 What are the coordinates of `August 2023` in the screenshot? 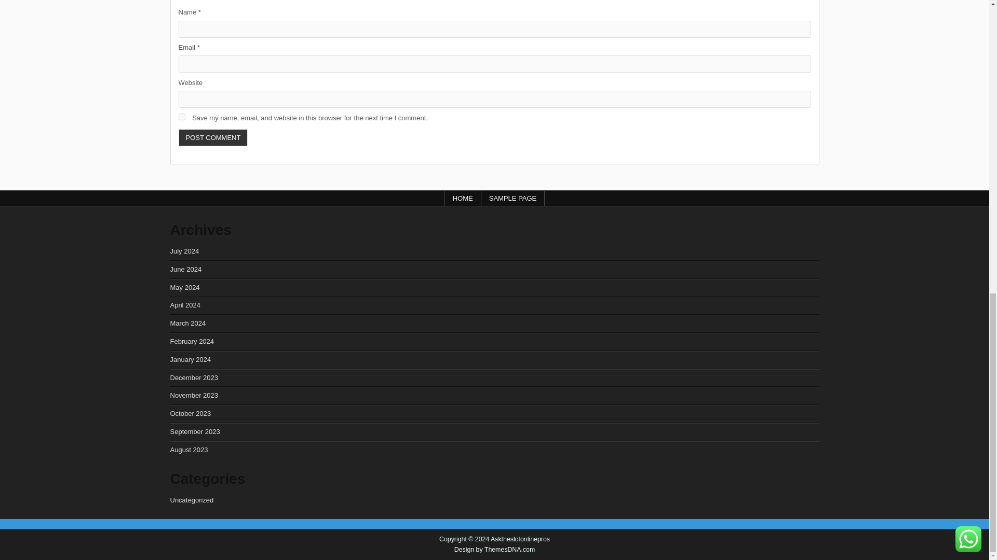 It's located at (189, 449).